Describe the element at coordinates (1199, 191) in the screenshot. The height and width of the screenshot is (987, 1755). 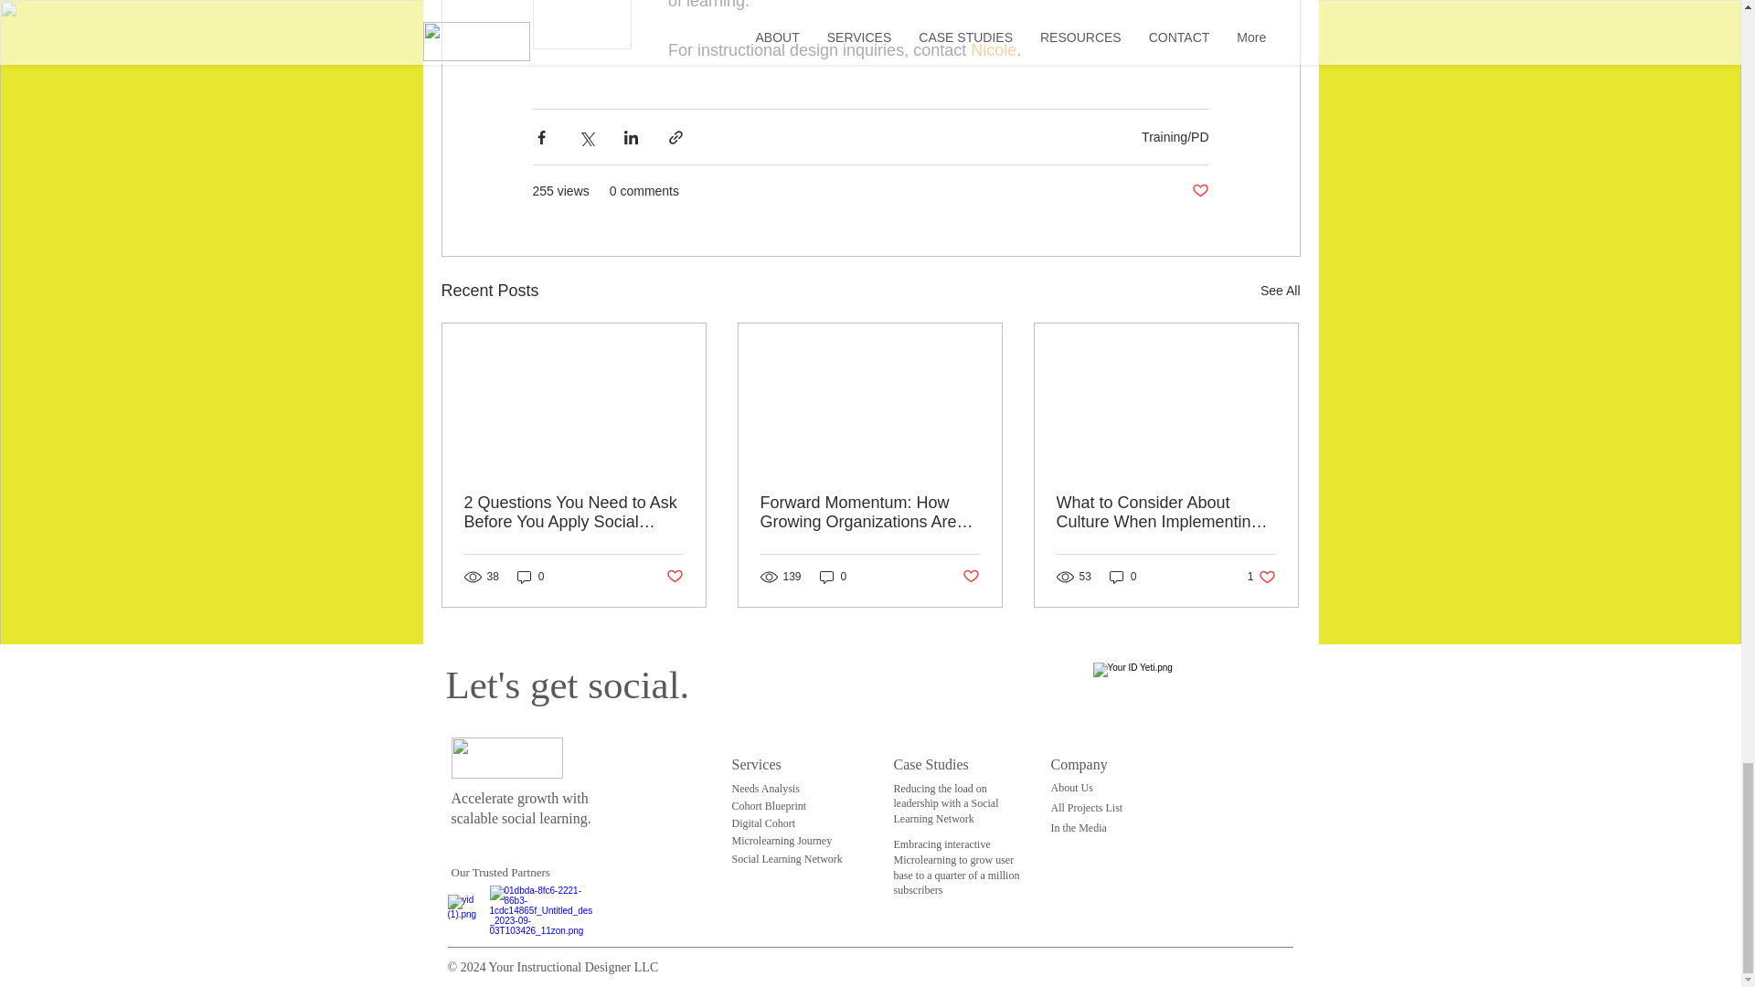
I see `Post not marked as liked` at that location.